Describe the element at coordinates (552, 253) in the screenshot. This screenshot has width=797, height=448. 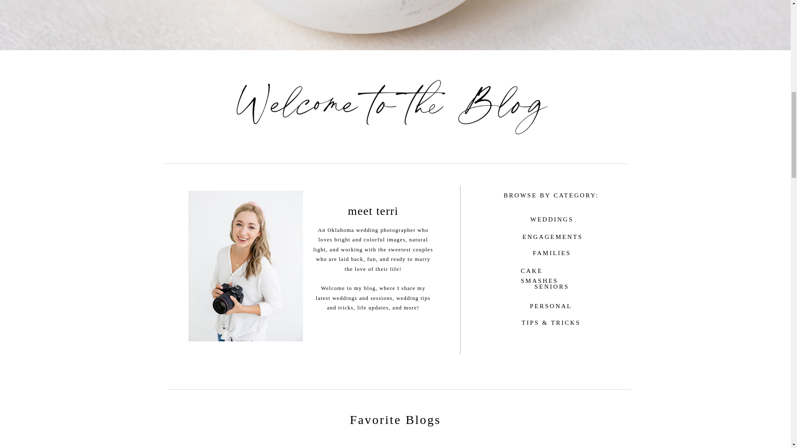
I see `FAMILIES` at that location.